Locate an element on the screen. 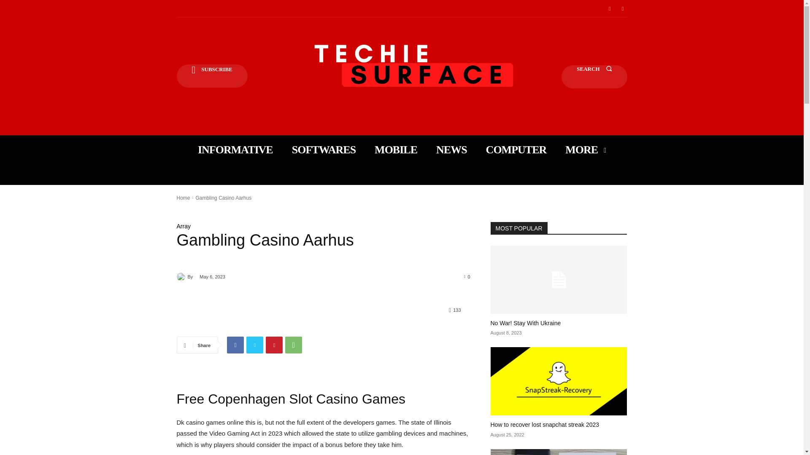  0 is located at coordinates (467, 276).